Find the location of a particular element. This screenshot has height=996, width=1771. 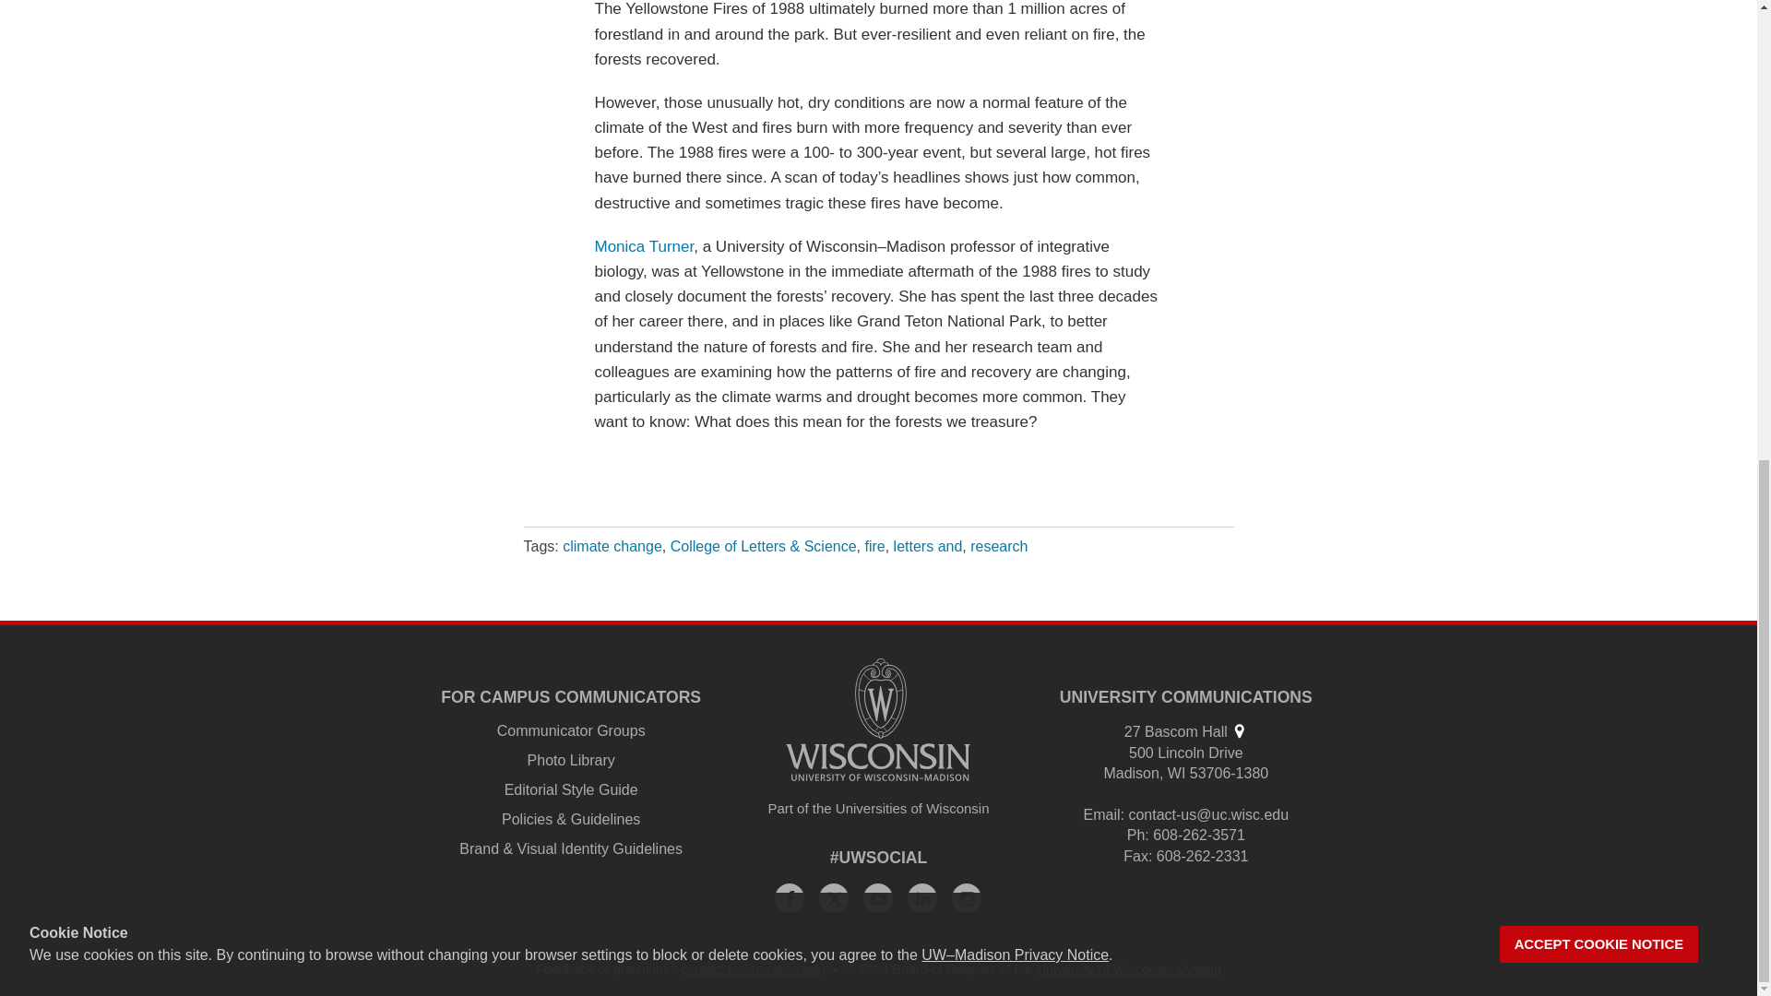

letters and is located at coordinates (928, 546).